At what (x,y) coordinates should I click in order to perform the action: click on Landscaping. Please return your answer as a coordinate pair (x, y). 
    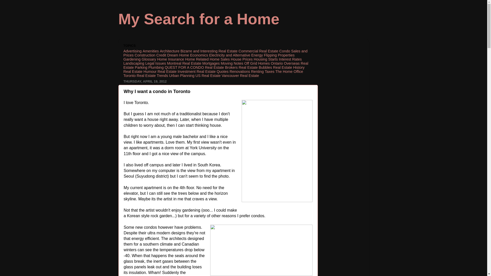
    Looking at the image, I should click on (133, 63).